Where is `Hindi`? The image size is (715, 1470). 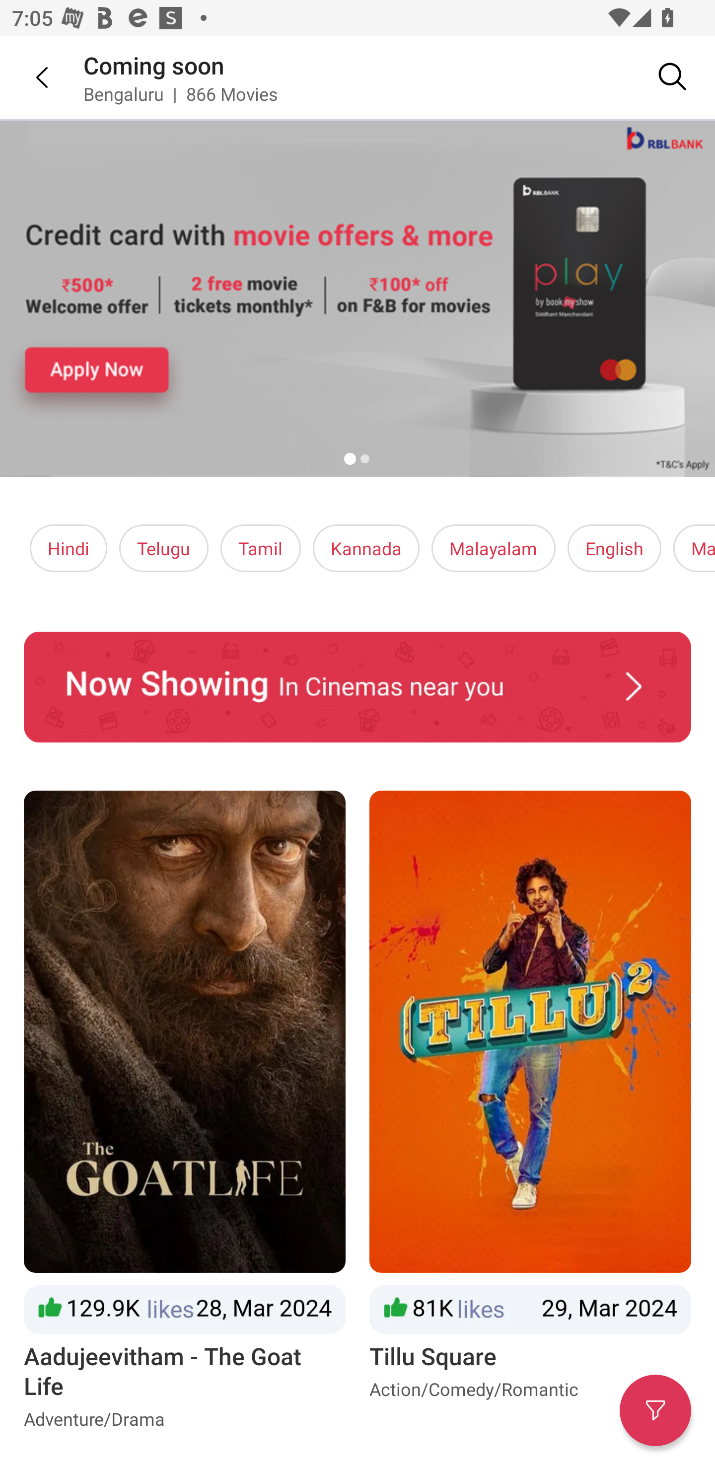
Hindi is located at coordinates (69, 548).